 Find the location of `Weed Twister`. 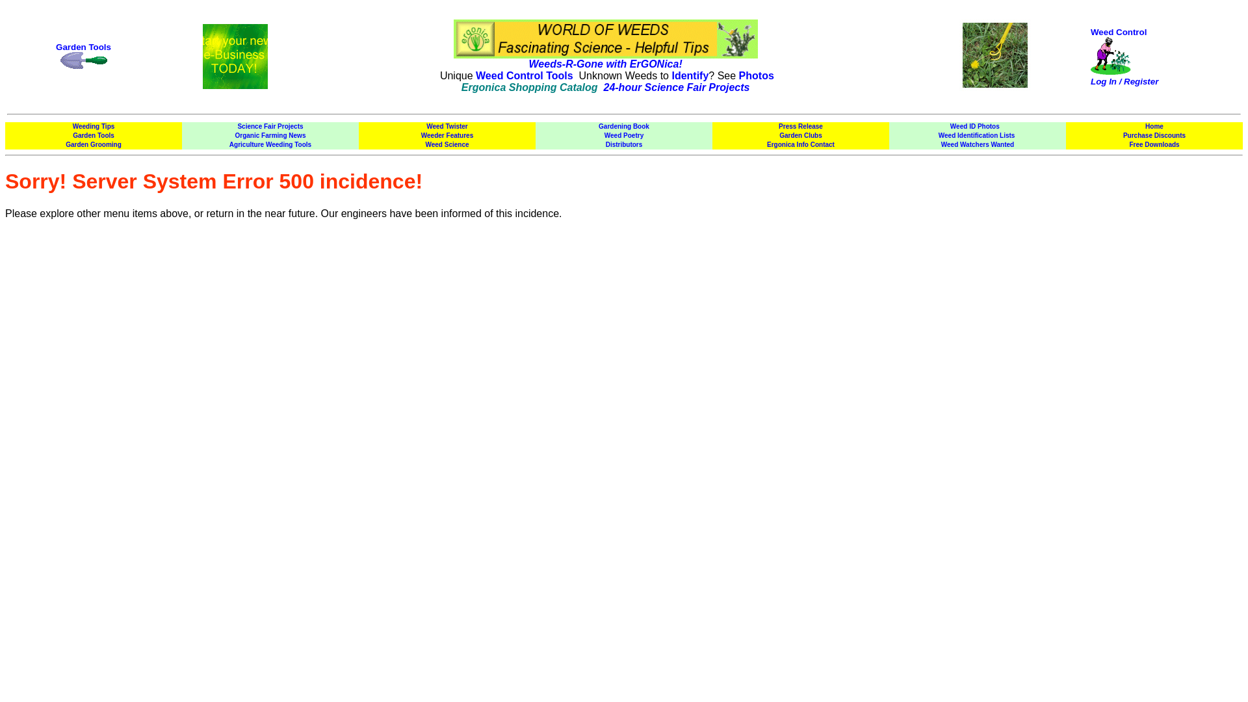

Weed Twister is located at coordinates (447, 126).